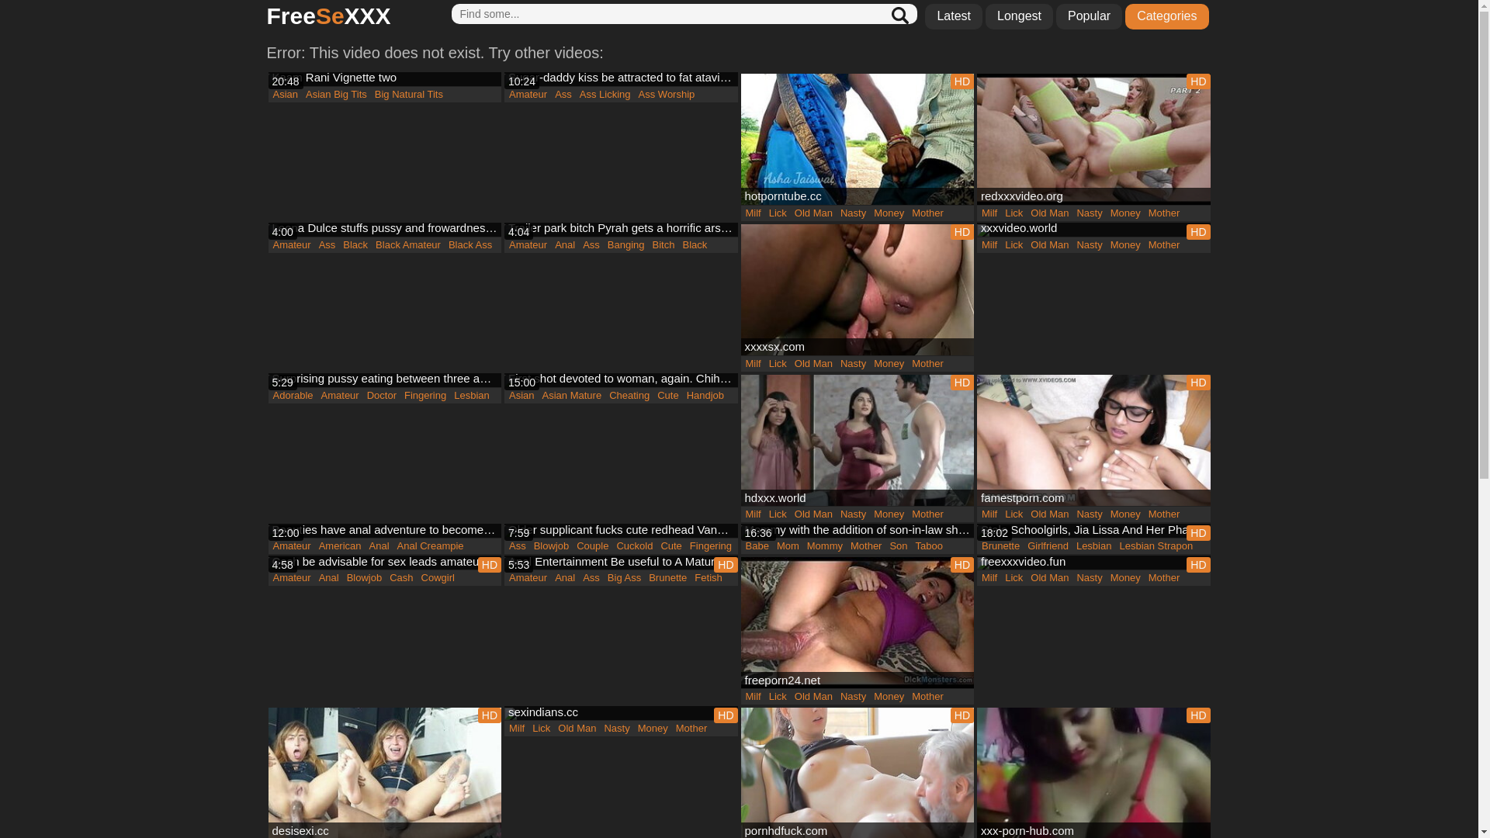 This screenshot has width=1490, height=838. Describe the element at coordinates (577, 729) in the screenshot. I see `Old Man` at that location.